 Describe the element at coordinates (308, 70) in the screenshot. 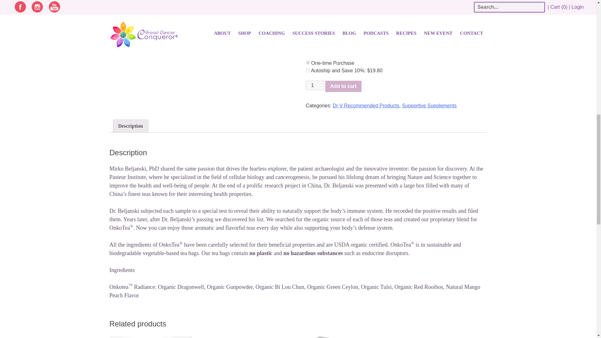

I see `yes` at that location.